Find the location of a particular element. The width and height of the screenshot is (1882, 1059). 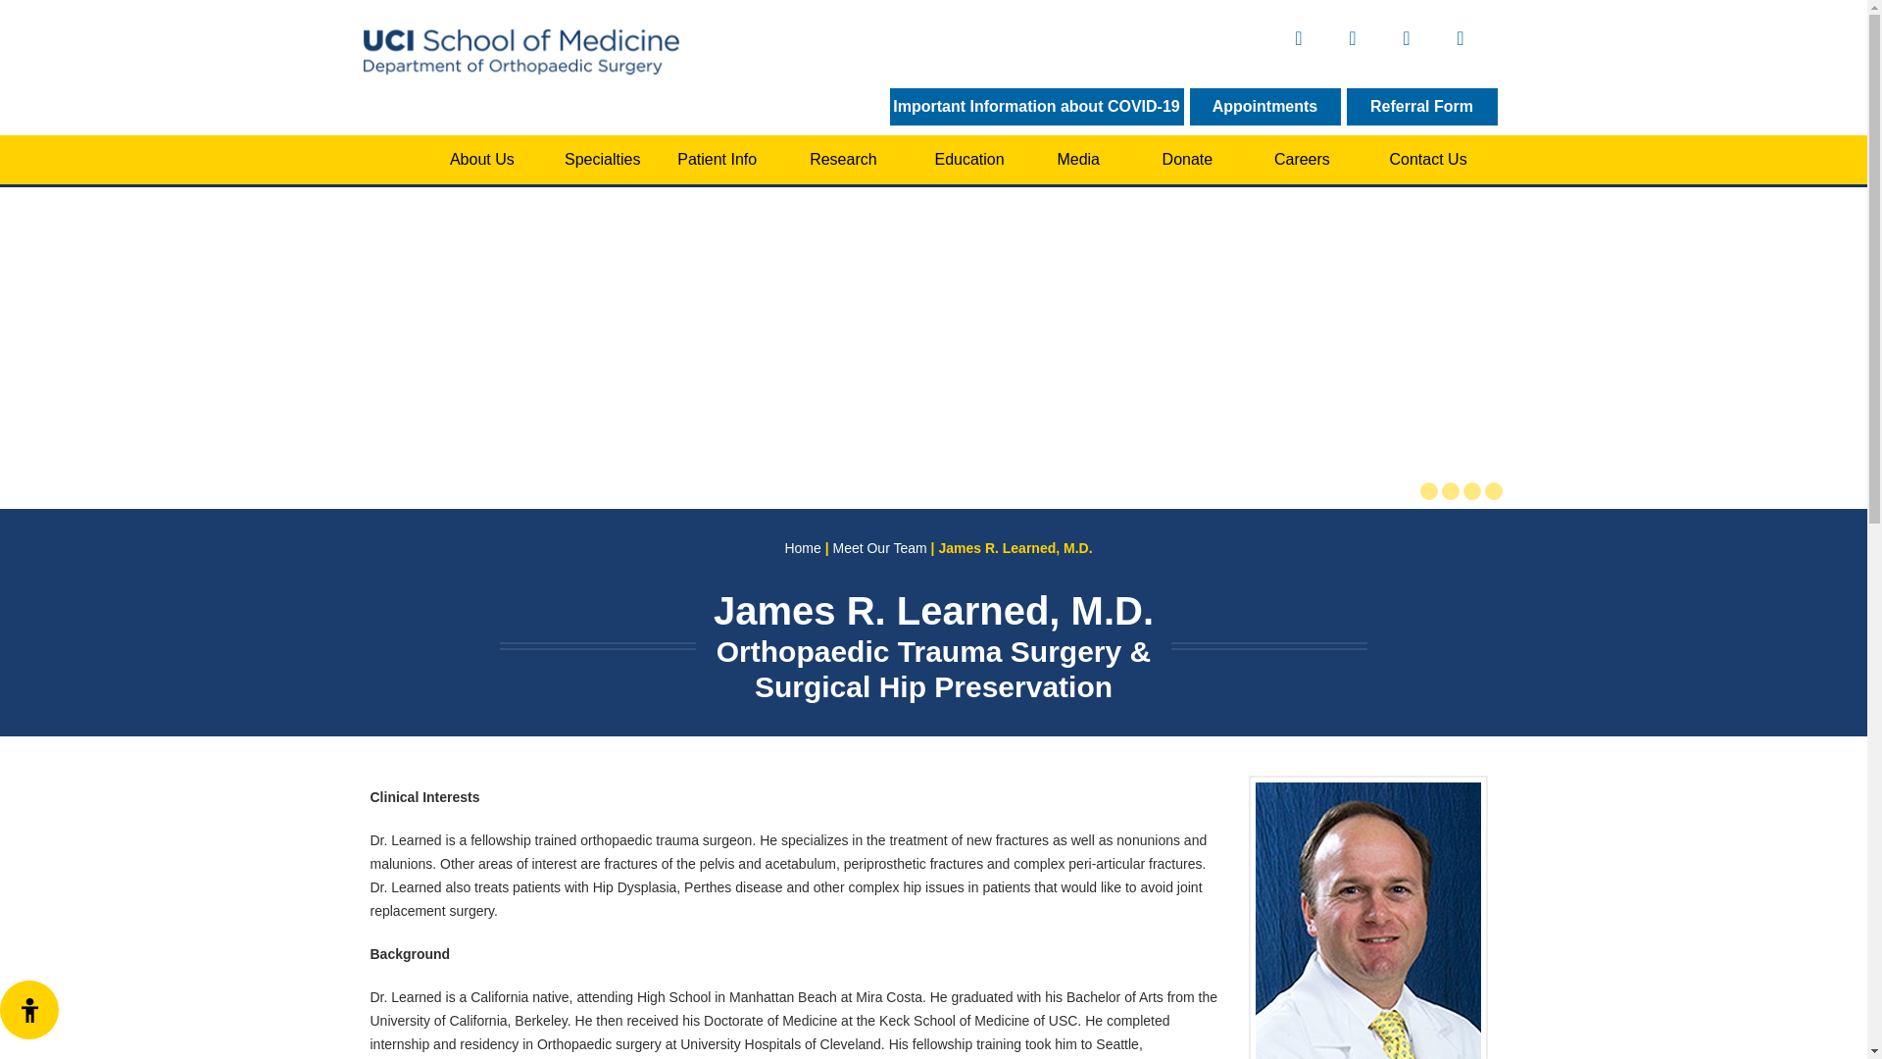

Patient Info is located at coordinates (717, 159).